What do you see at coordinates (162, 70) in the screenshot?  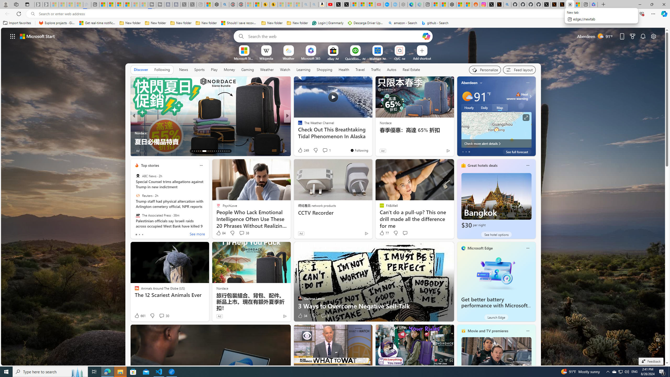 I see `Following` at bounding box center [162, 70].